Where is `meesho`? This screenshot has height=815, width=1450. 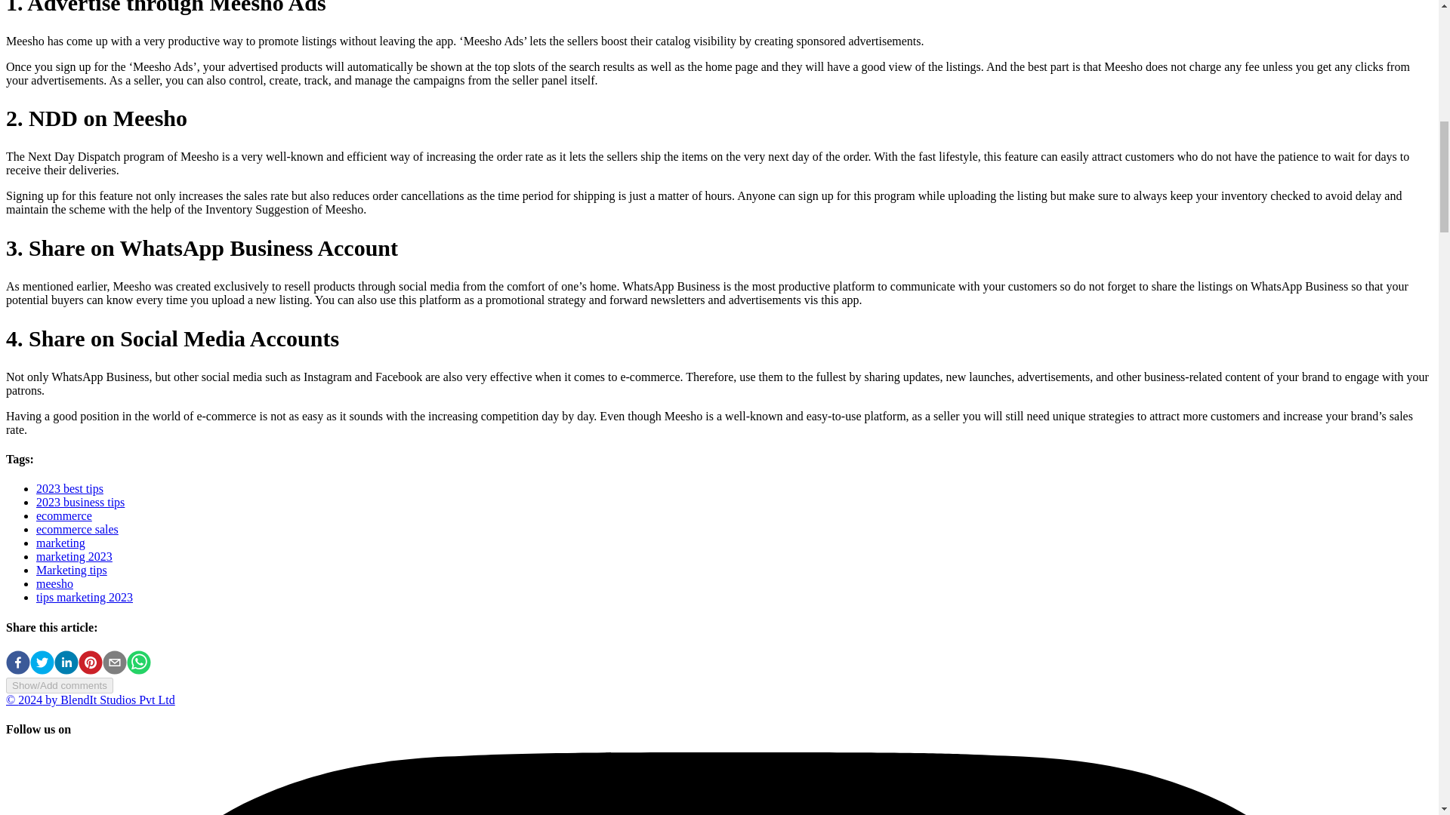
meesho is located at coordinates (54, 583).